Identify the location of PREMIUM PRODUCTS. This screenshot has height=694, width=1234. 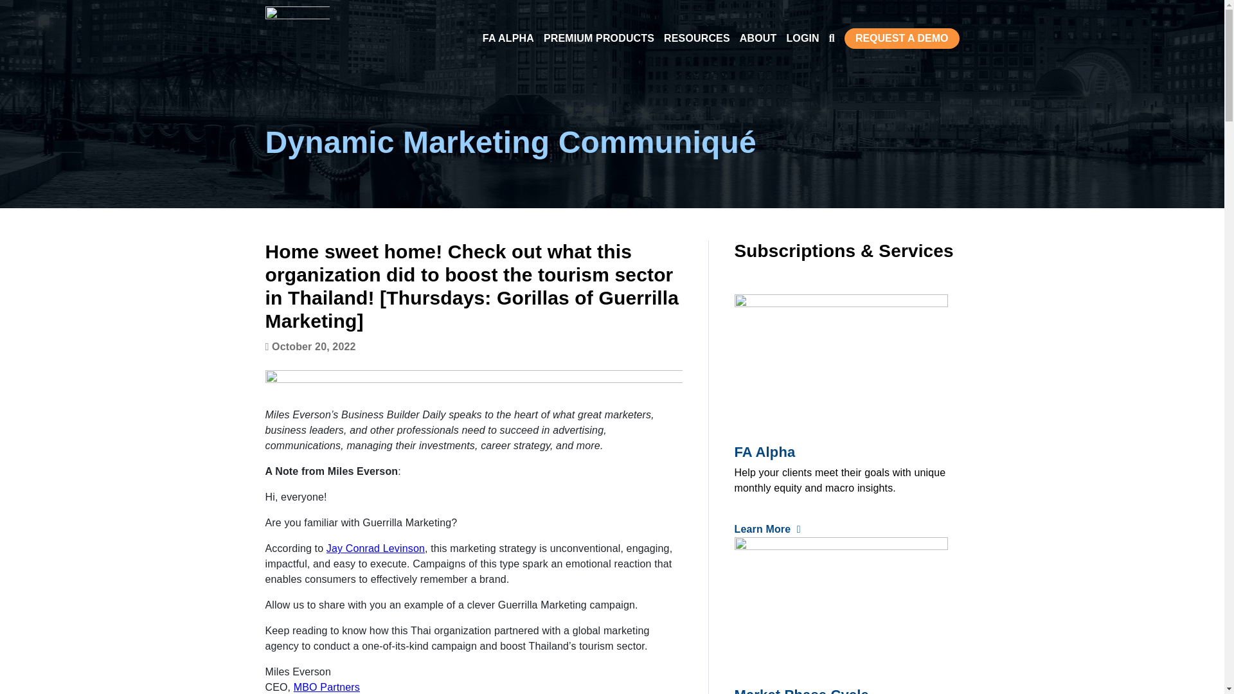
(599, 38).